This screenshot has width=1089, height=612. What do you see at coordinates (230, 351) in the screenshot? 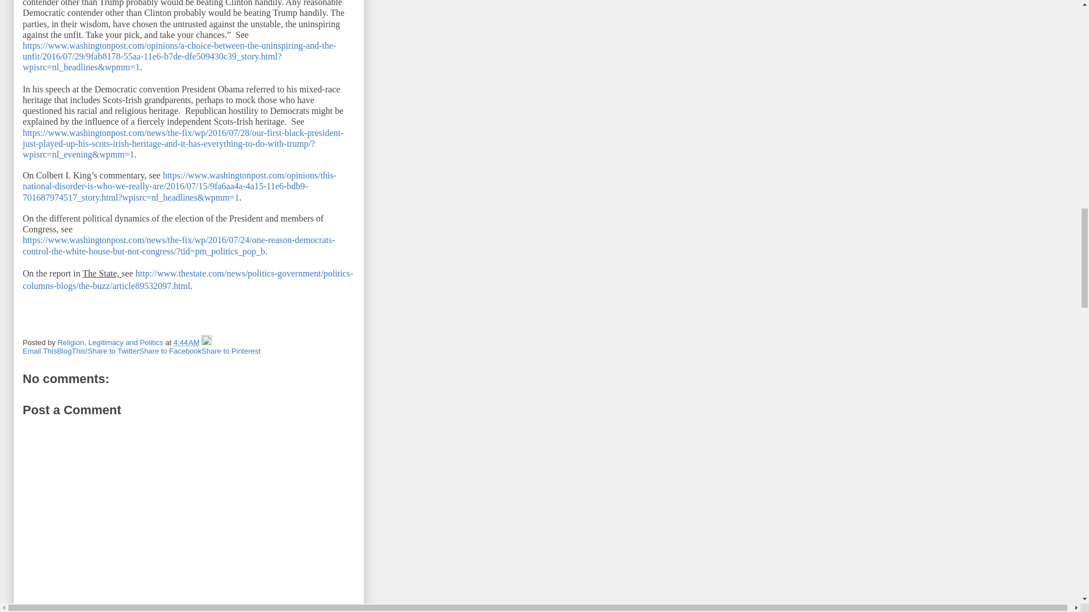
I see `Share to Pinterest` at bounding box center [230, 351].